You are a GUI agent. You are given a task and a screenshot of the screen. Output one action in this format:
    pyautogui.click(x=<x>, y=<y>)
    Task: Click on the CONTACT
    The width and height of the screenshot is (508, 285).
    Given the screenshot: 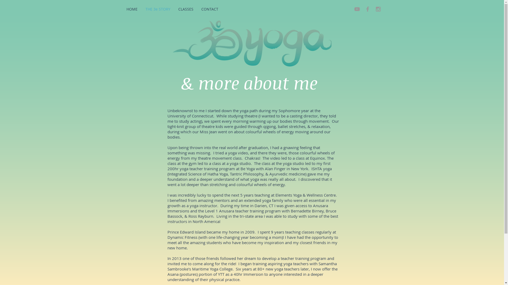 What is the action you would take?
    pyautogui.click(x=210, y=9)
    